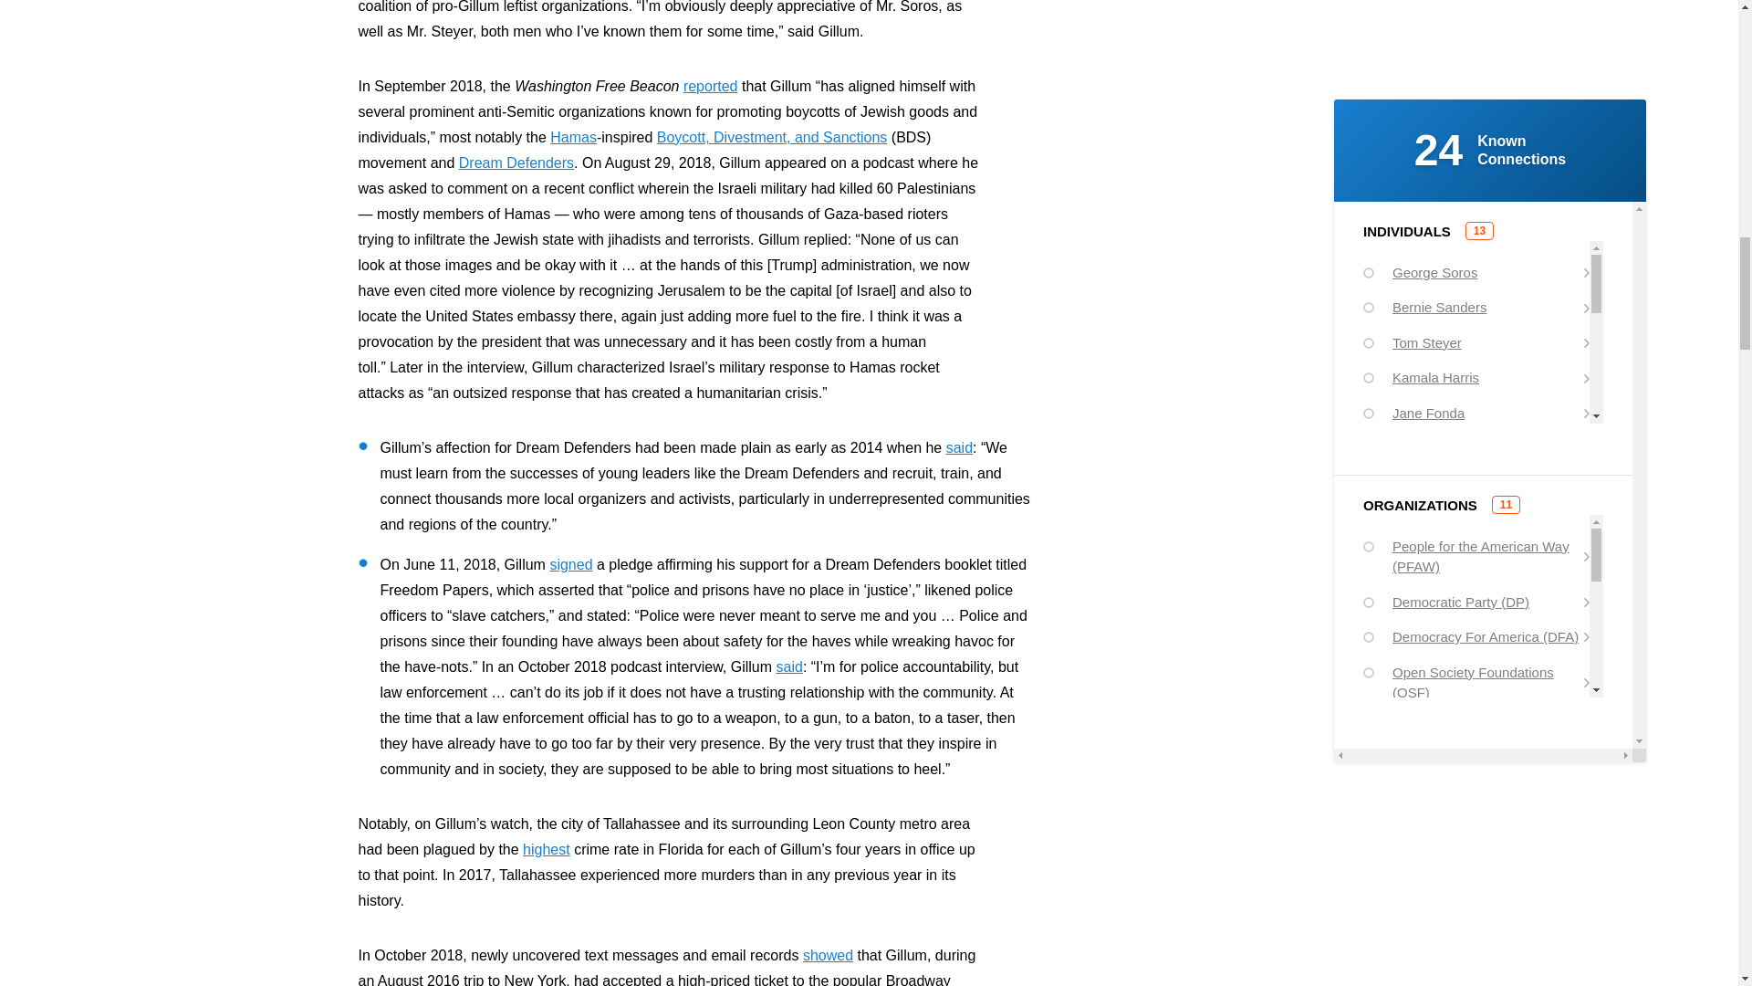  What do you see at coordinates (788, 666) in the screenshot?
I see `said` at bounding box center [788, 666].